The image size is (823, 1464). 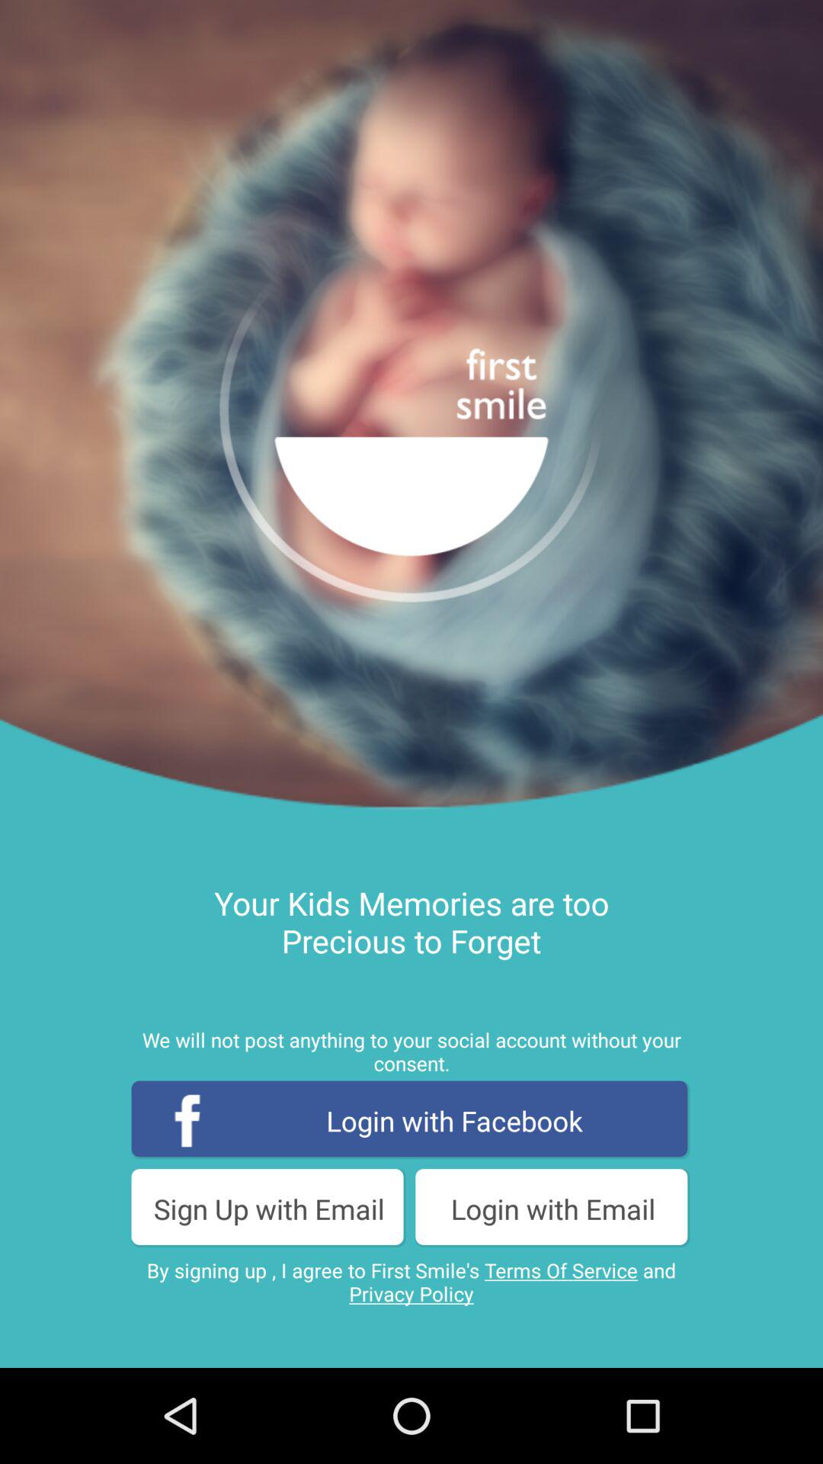 What do you see at coordinates (269, 1208) in the screenshot?
I see `open item above the by signing up` at bounding box center [269, 1208].